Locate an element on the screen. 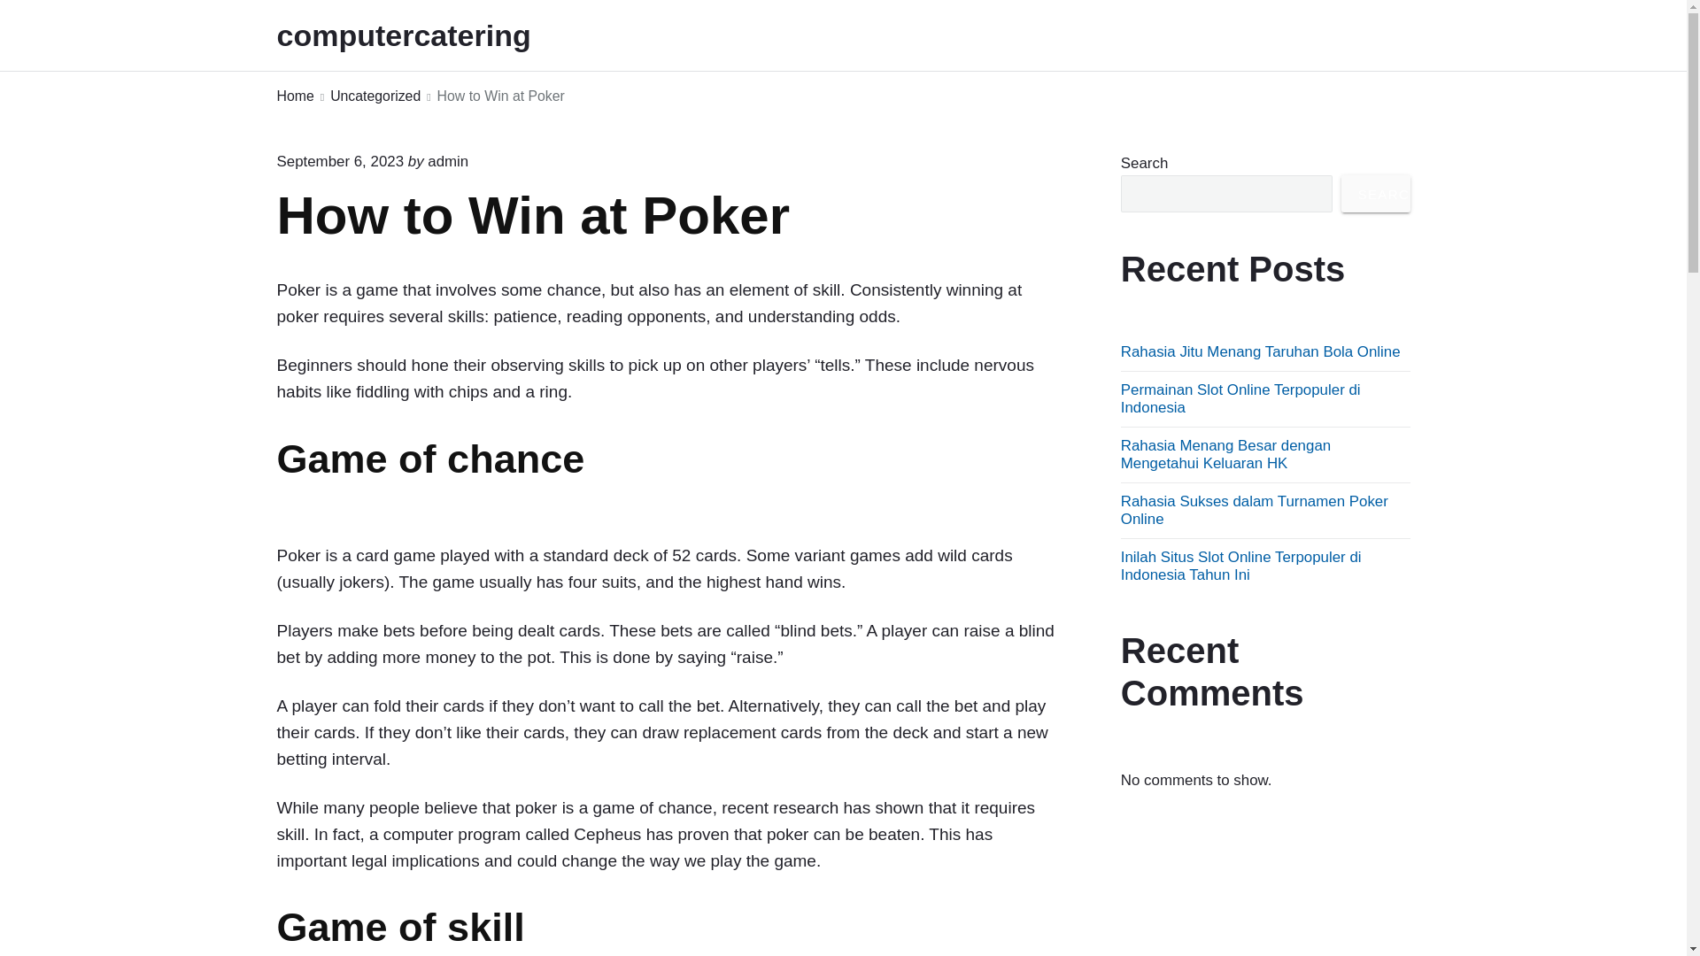 The width and height of the screenshot is (1700, 956). Wednesday, September 6, 2023, 8:04 pm is located at coordinates (340, 161).